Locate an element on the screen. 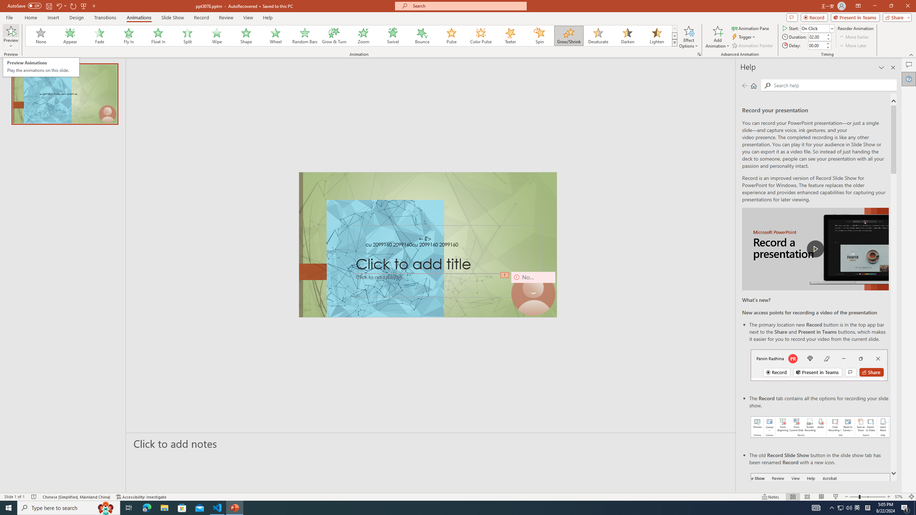 This screenshot has width=916, height=515. An abstract genetic concept is located at coordinates (428, 245).